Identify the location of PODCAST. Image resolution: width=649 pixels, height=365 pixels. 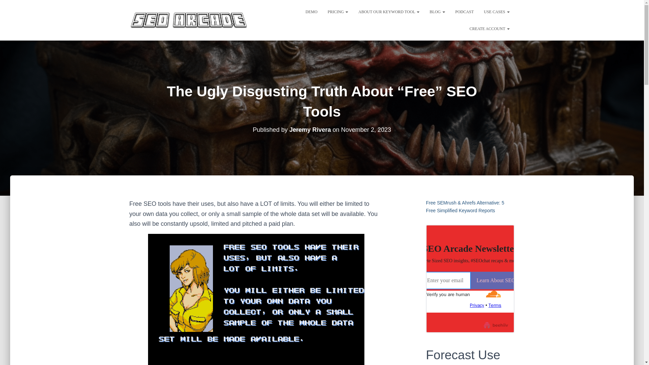
(464, 11).